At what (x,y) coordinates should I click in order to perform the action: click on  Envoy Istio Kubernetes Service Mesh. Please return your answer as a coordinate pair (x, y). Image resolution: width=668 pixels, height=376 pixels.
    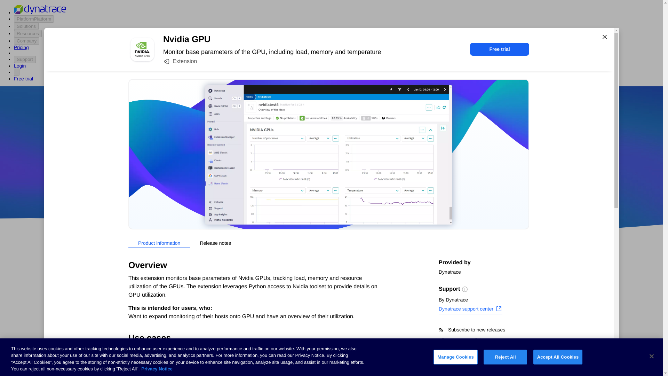
    Looking at the image, I should click on (386, 357).